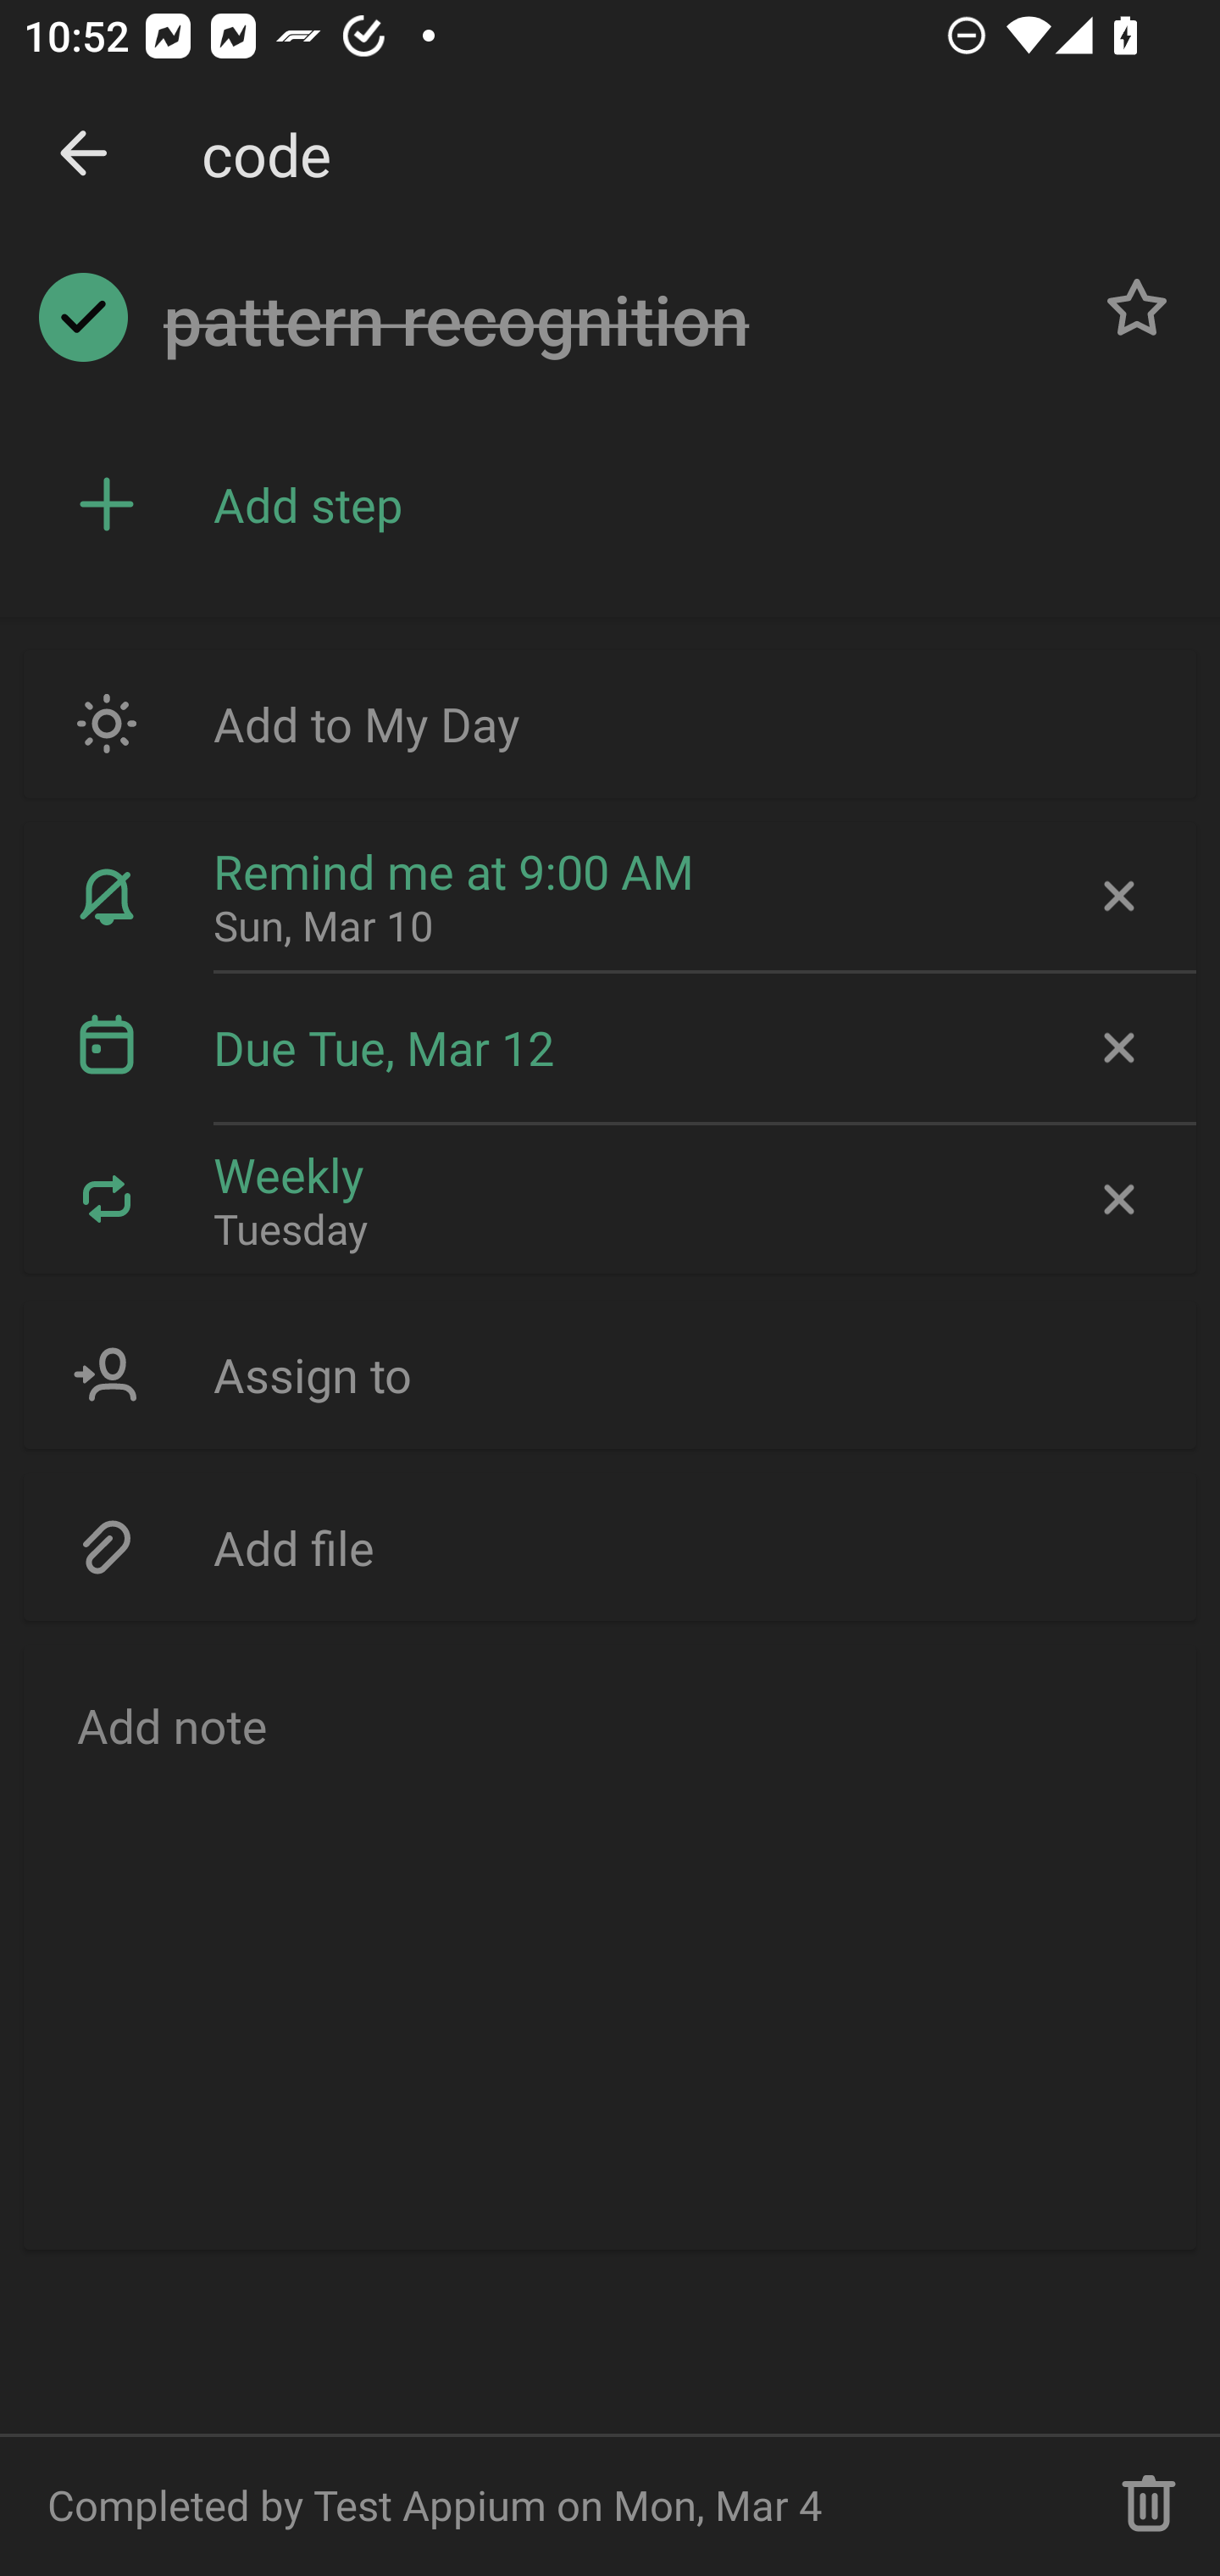  Describe the element at coordinates (1137, 307) in the screenshot. I see `Normal task pattern recognition, Button` at that location.